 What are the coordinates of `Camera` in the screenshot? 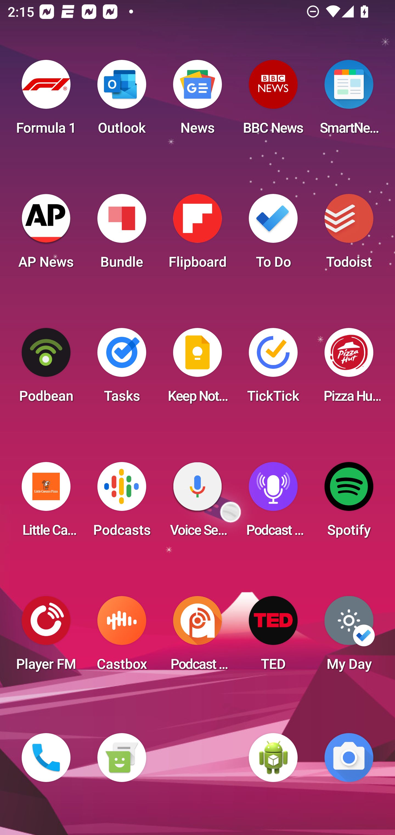 It's located at (349, 758).